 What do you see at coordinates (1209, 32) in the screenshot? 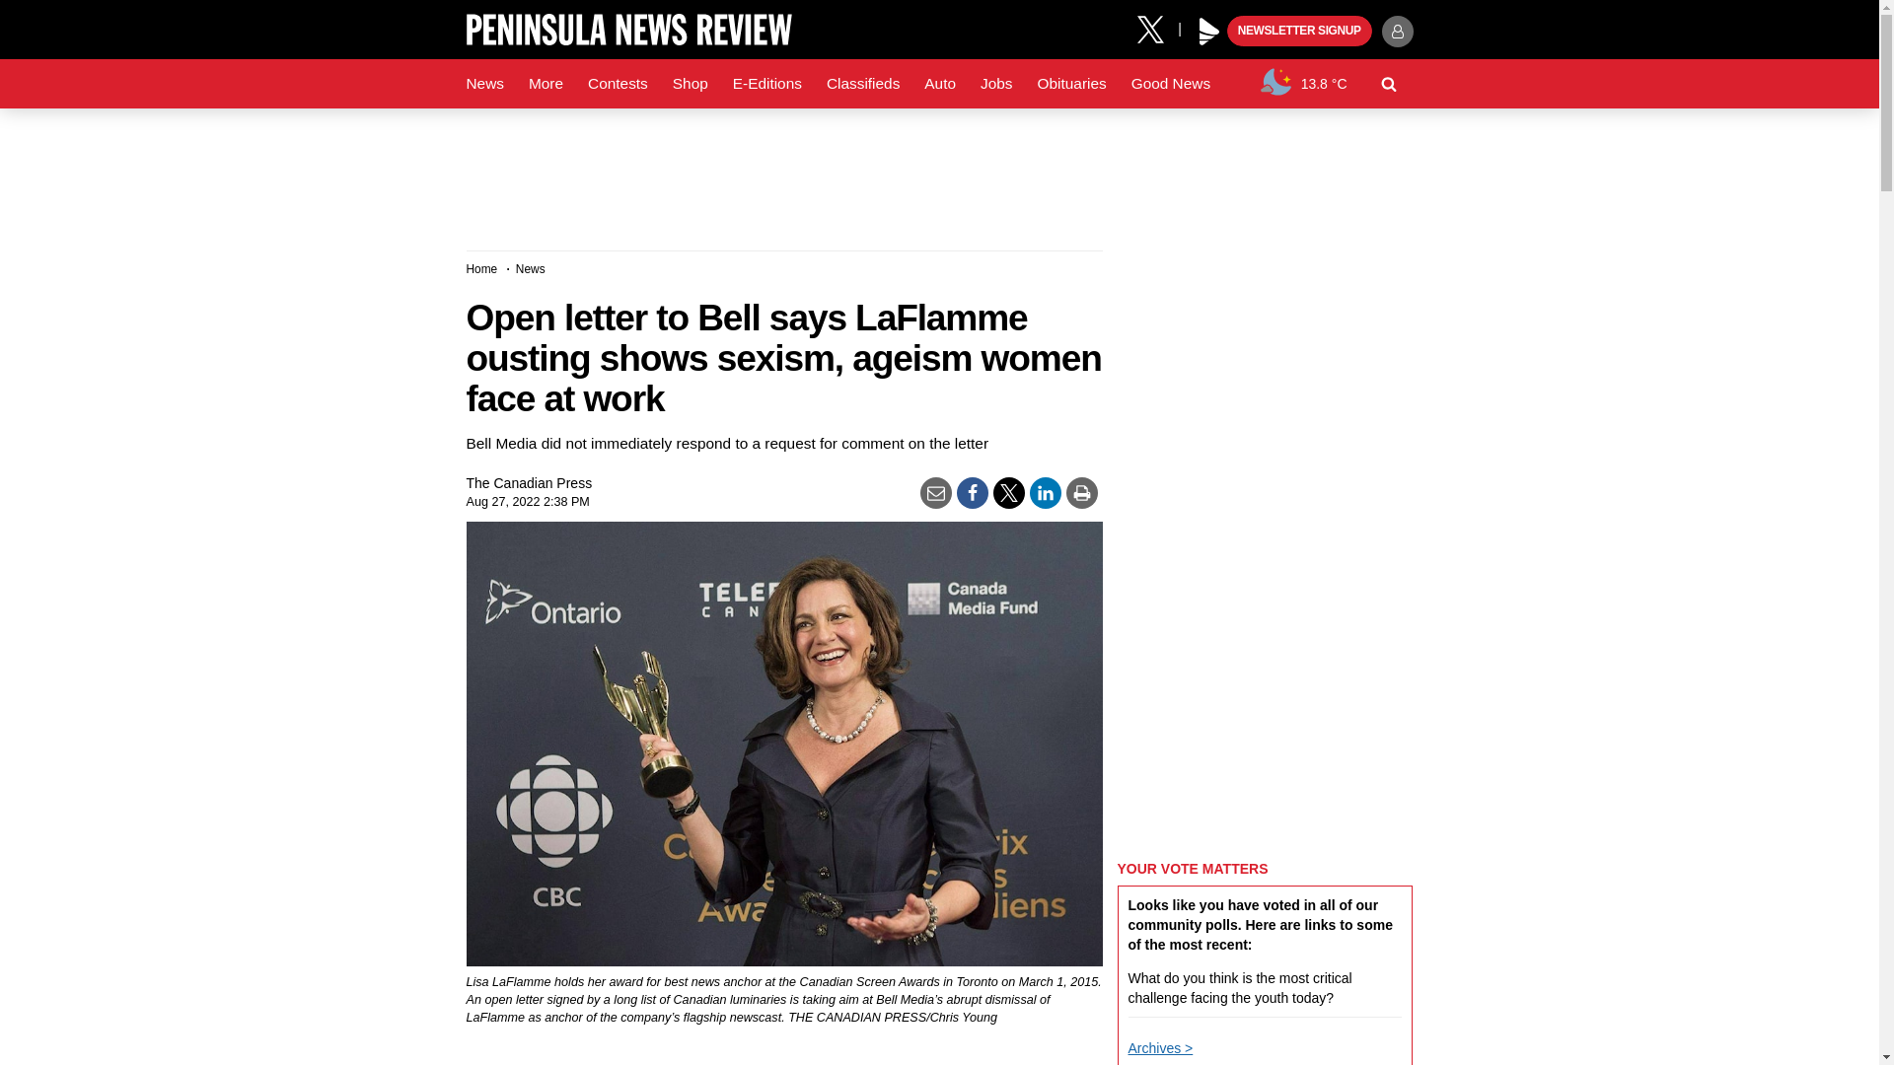
I see `Play` at bounding box center [1209, 32].